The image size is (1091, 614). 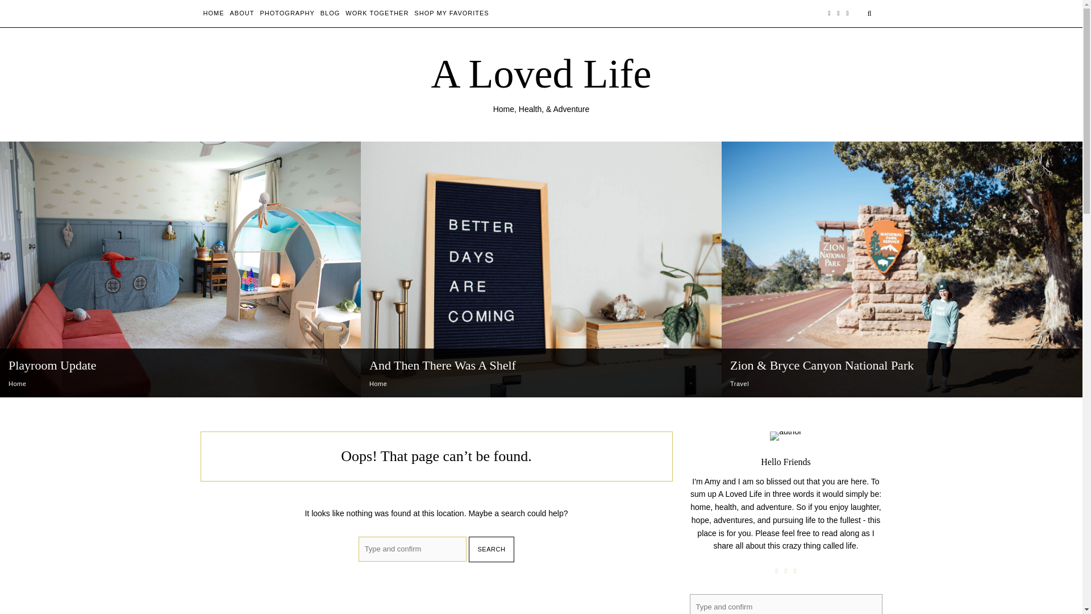 I want to click on SHOP MY FAVORITES, so click(x=451, y=13).